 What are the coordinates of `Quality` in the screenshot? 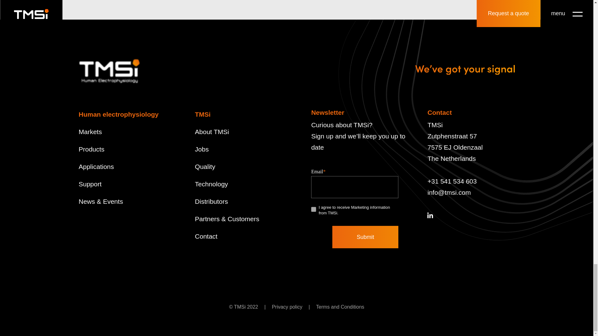 It's located at (205, 166).